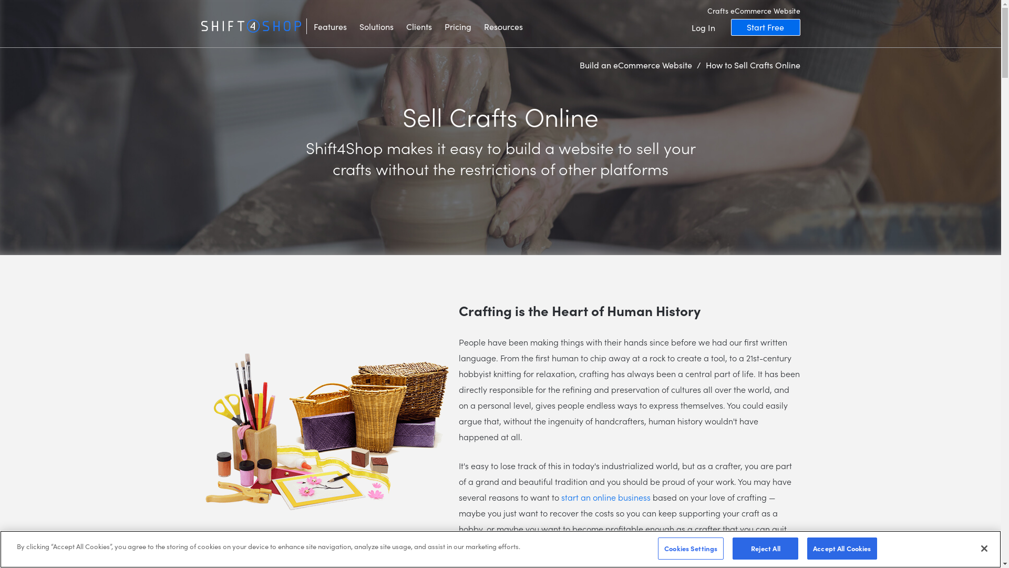  Describe the element at coordinates (458, 25) in the screenshot. I see `Pricing` at that location.